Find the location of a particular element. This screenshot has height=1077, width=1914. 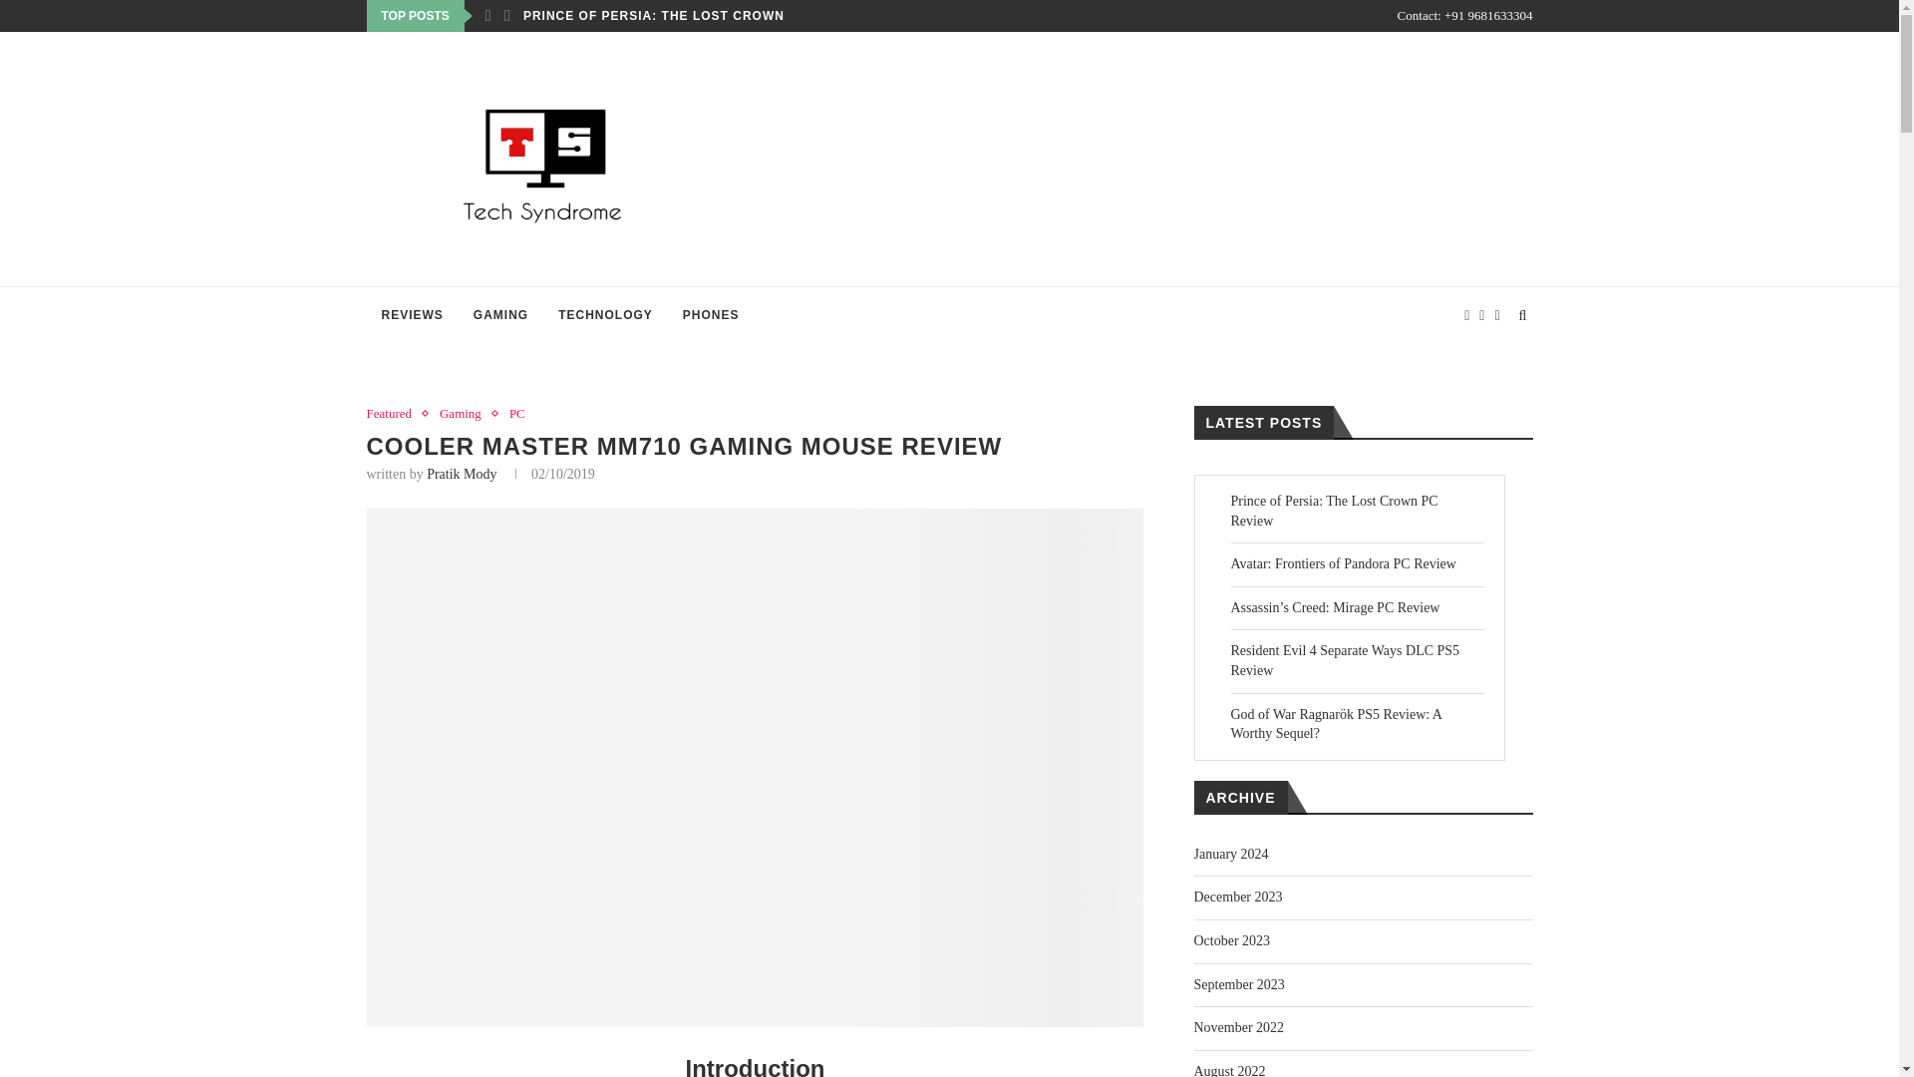

GAMING is located at coordinates (500, 315).